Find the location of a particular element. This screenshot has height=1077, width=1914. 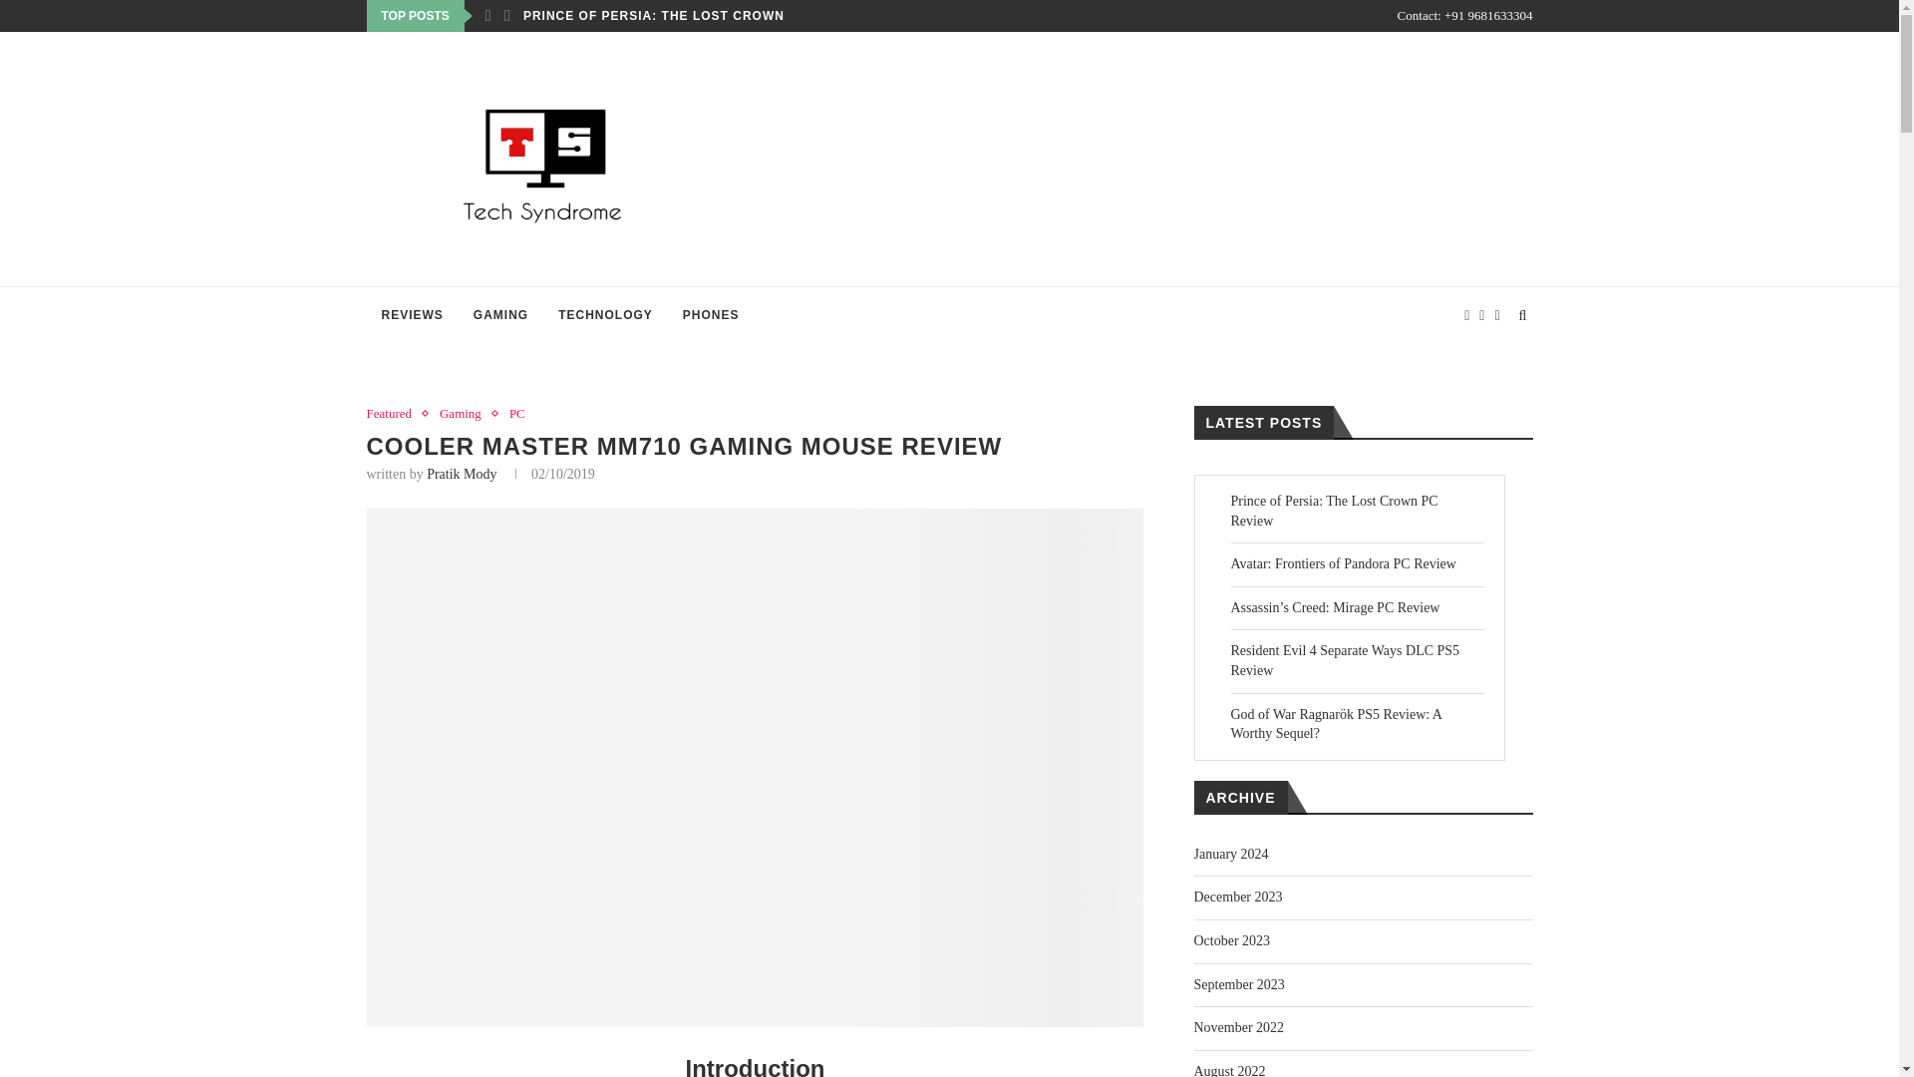

GAMING is located at coordinates (500, 315).